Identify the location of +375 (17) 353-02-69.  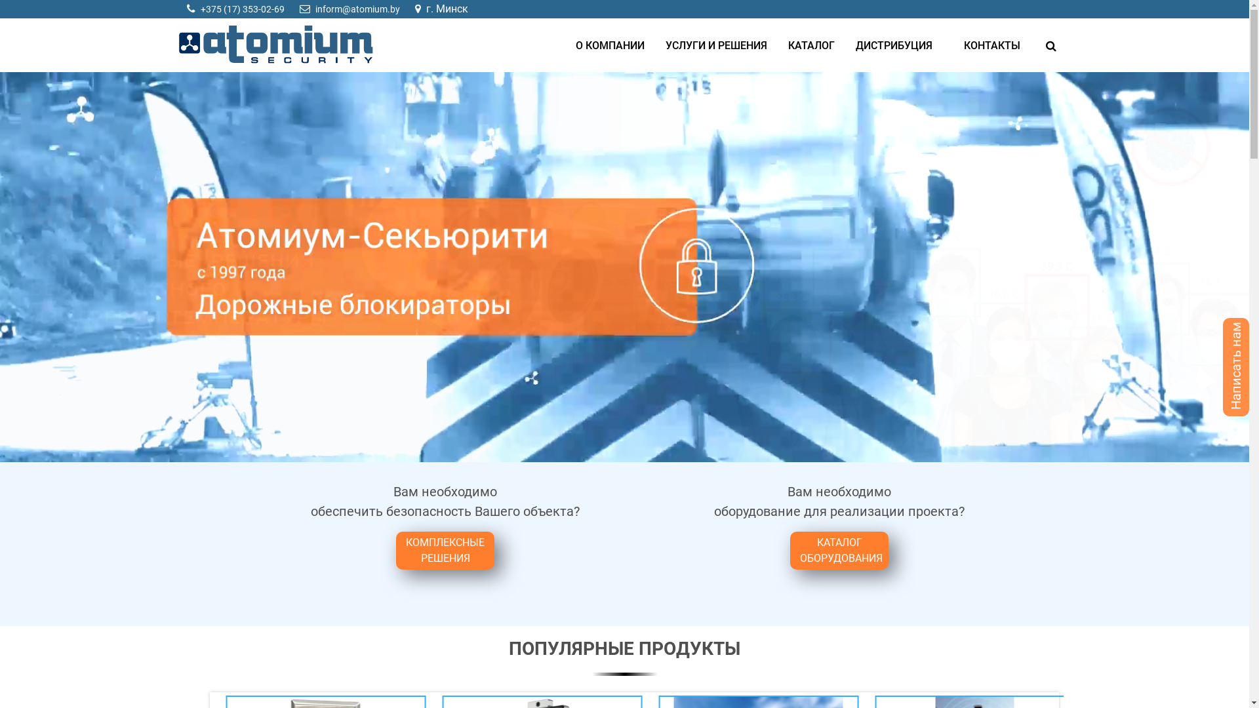
(243, 9).